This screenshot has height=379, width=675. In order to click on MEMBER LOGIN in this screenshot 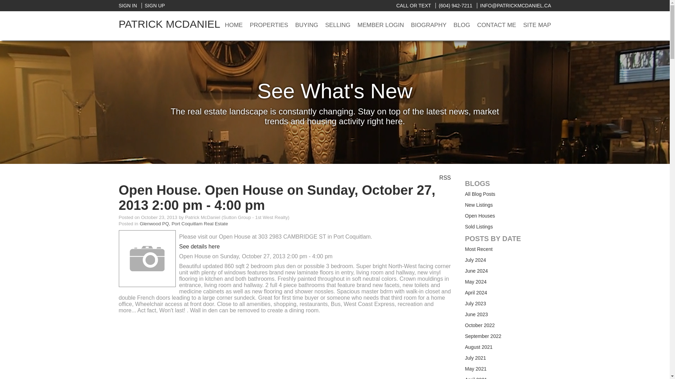, I will do `click(380, 25)`.